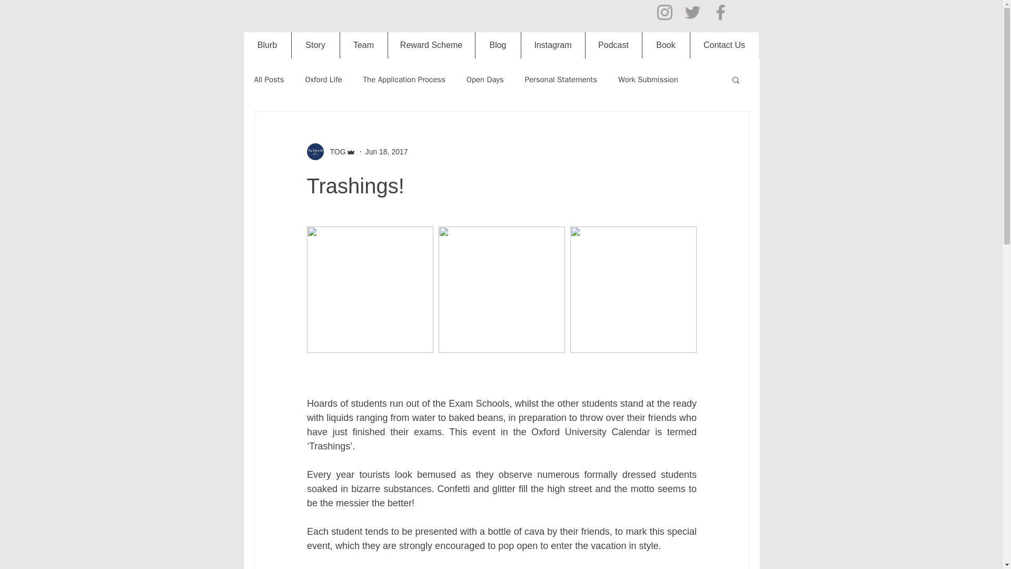 Image resolution: width=1011 pixels, height=569 pixels. I want to click on Jun 18, 2017, so click(386, 151).